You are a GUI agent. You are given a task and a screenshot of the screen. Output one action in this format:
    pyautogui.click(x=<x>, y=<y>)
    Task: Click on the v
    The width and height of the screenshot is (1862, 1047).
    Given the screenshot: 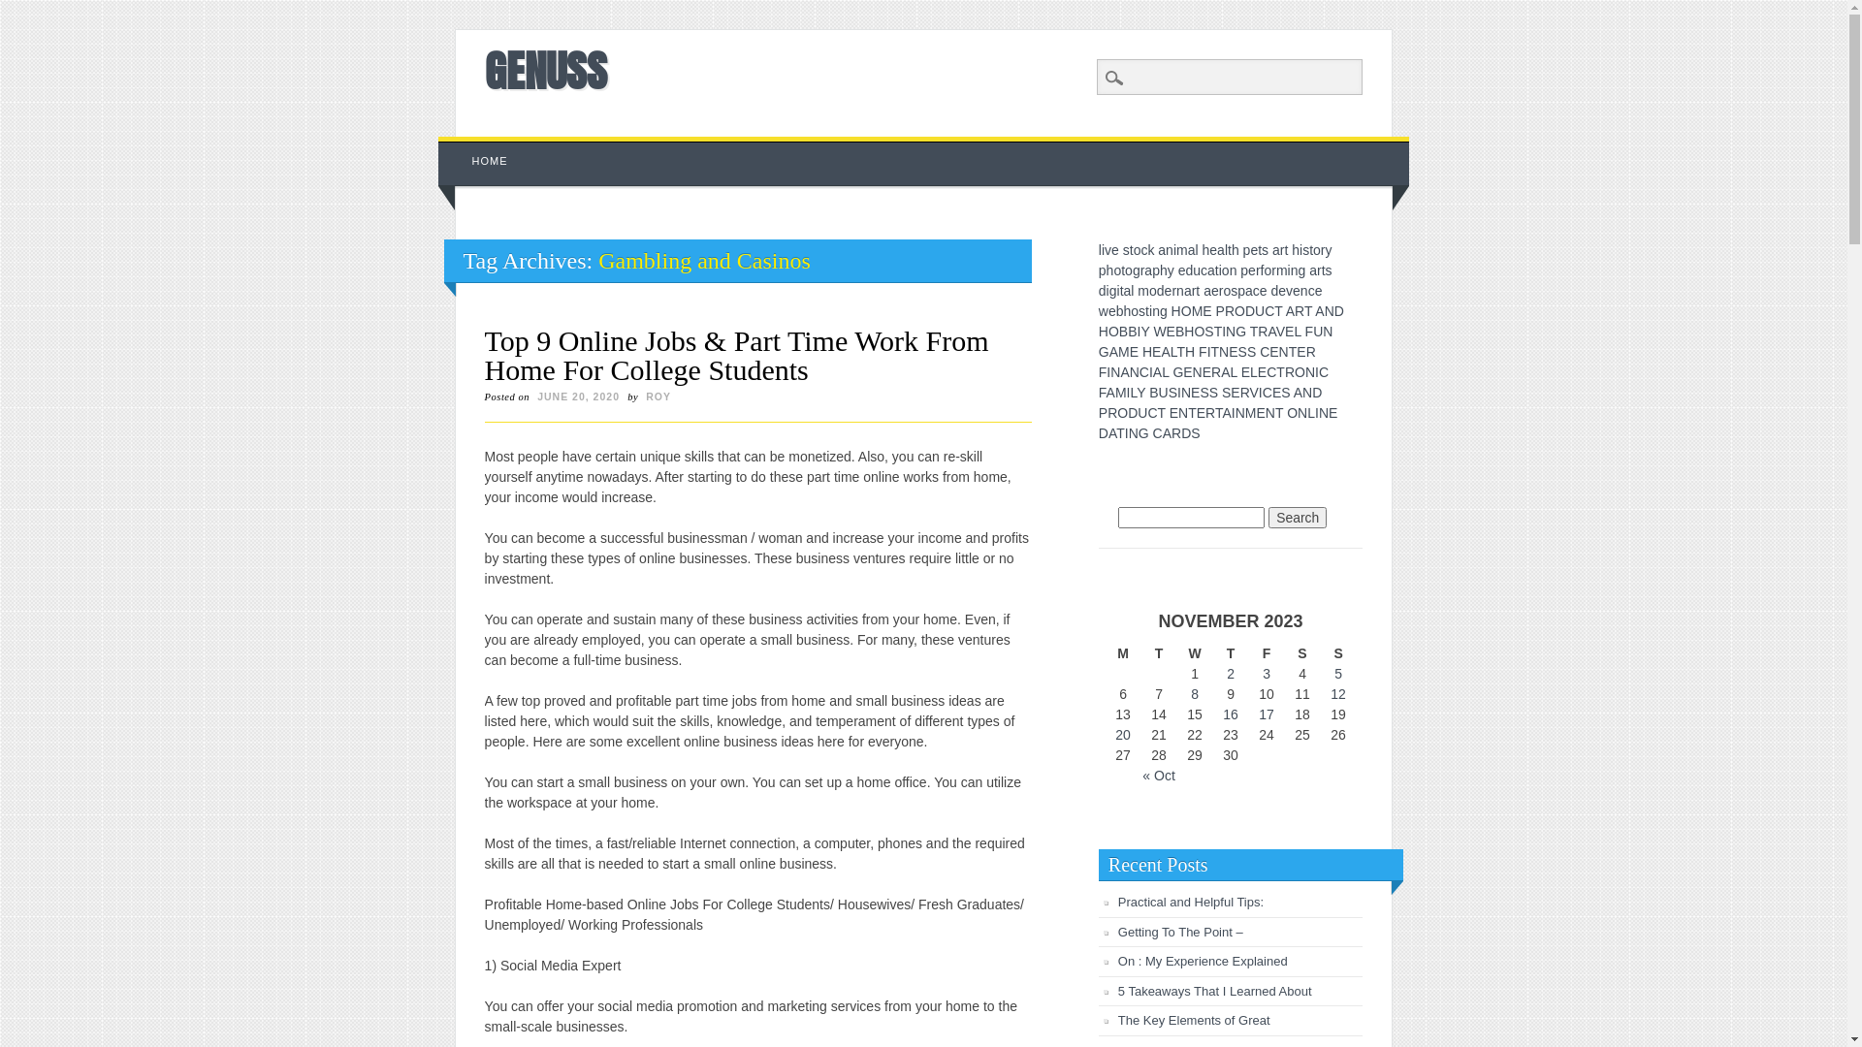 What is the action you would take?
    pyautogui.click(x=1108, y=250)
    